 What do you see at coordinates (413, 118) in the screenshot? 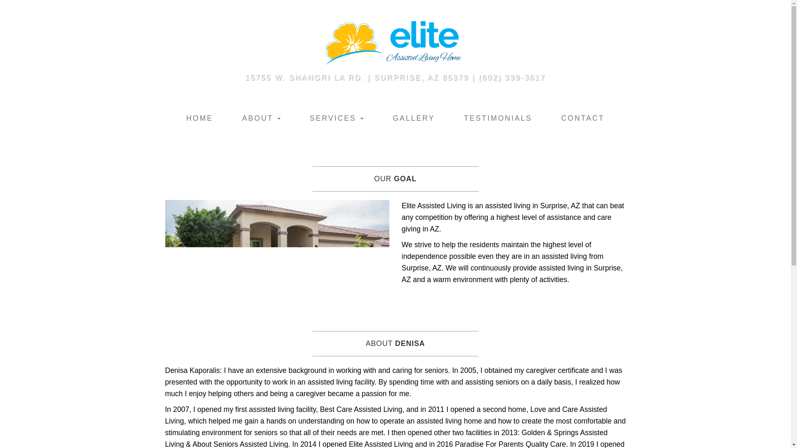
I see `GALLERY` at bounding box center [413, 118].